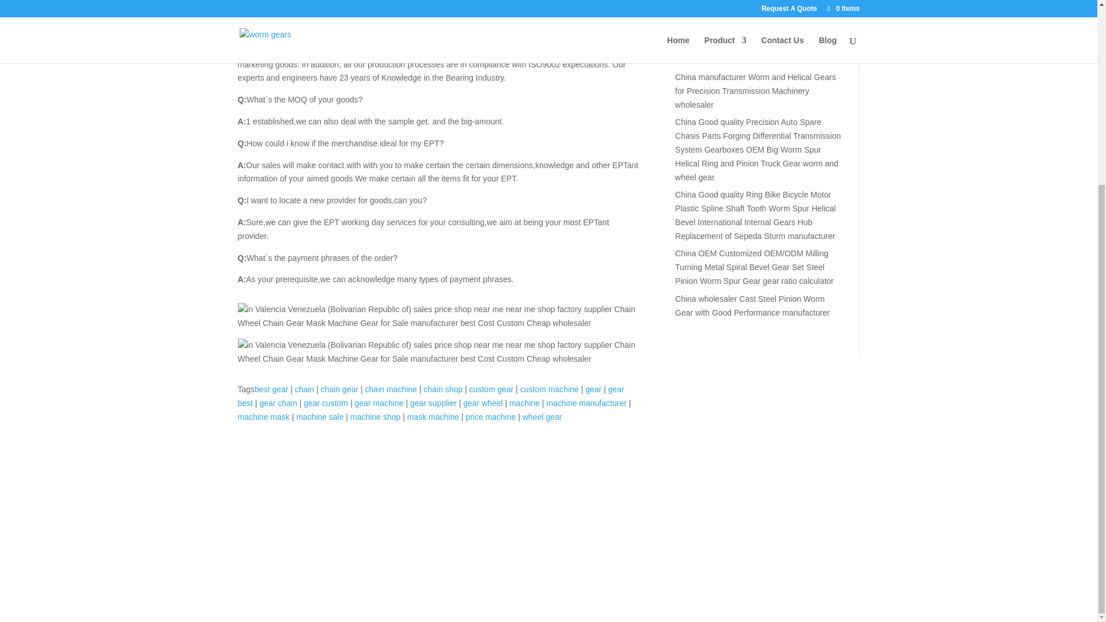  I want to click on gear machine, so click(379, 403).